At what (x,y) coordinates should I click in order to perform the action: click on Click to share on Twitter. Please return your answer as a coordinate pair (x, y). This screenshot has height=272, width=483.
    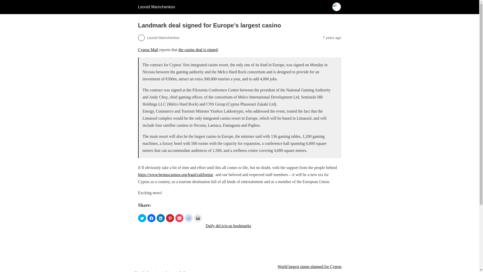
    Looking at the image, I should click on (142, 218).